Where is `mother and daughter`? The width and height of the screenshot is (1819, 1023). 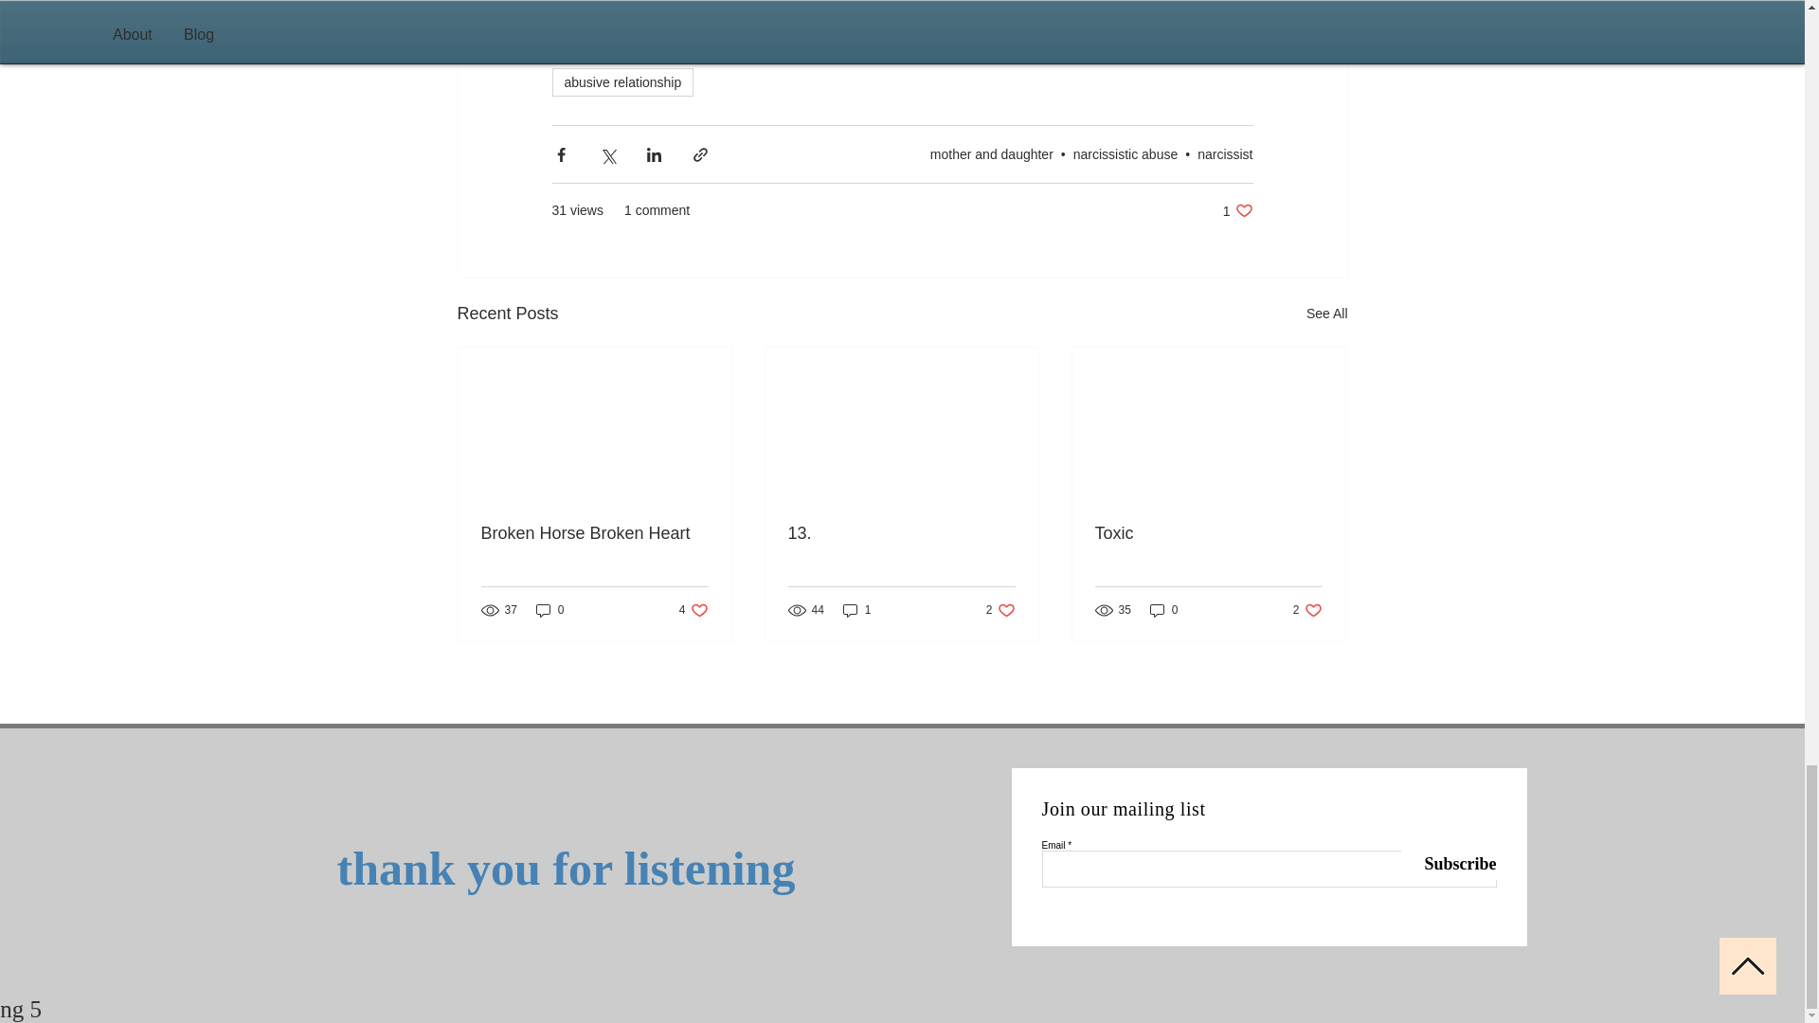 mother and daughter is located at coordinates (961, 45).